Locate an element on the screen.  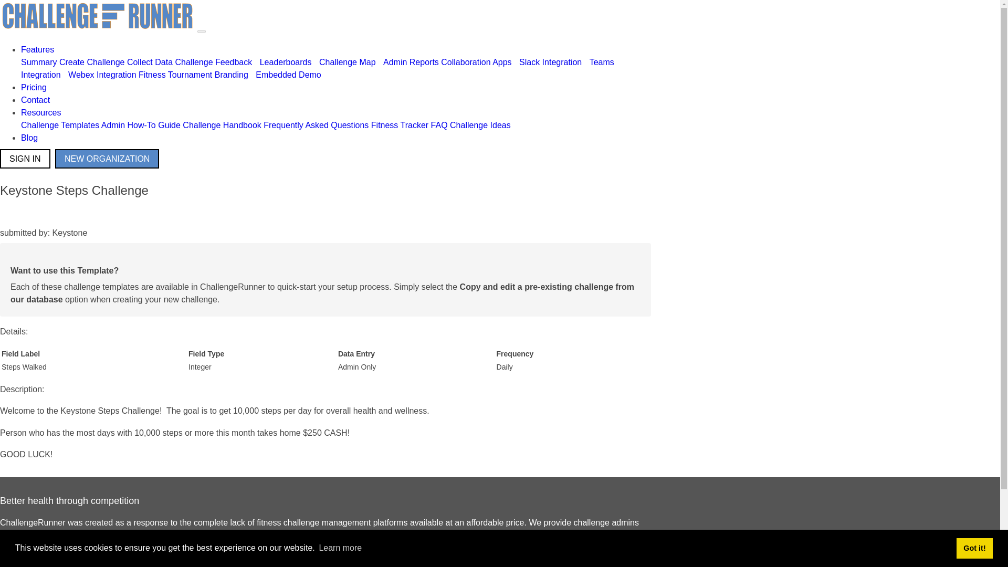
Teams Integration is located at coordinates (317, 68).